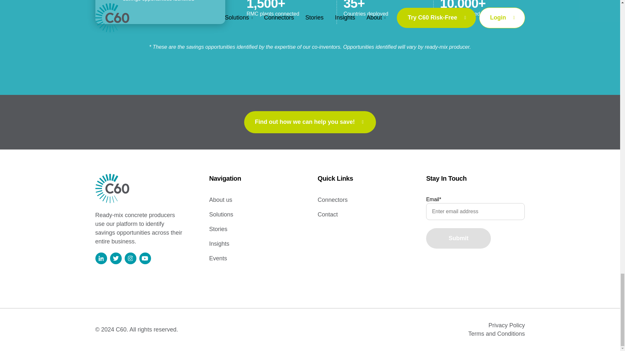  Describe the element at coordinates (101, 258) in the screenshot. I see `Follow us on LinkedIn` at that location.